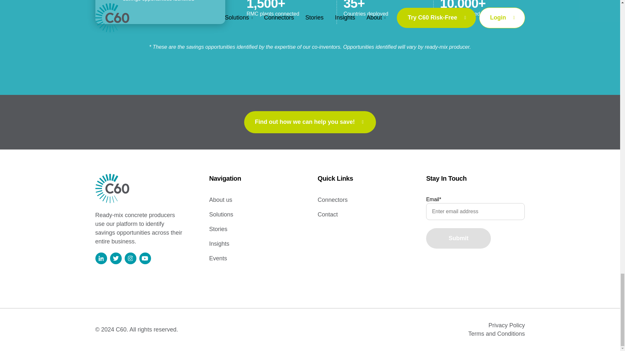  Describe the element at coordinates (101, 258) in the screenshot. I see `Follow us on LinkedIn` at that location.